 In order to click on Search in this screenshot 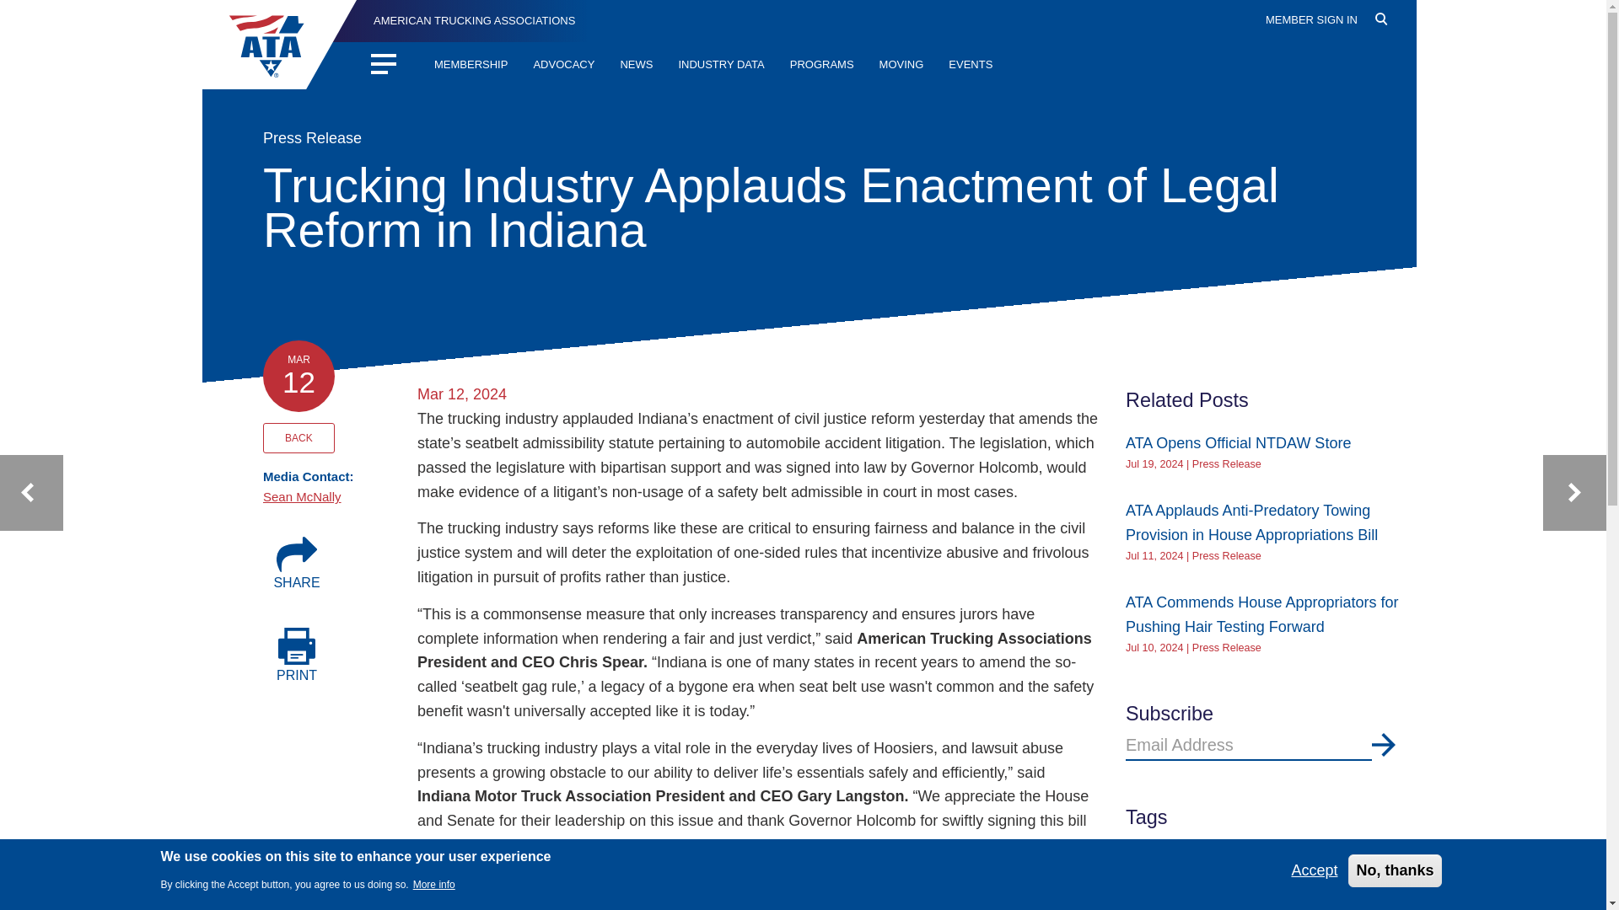, I will do `click(1391, 48)`.